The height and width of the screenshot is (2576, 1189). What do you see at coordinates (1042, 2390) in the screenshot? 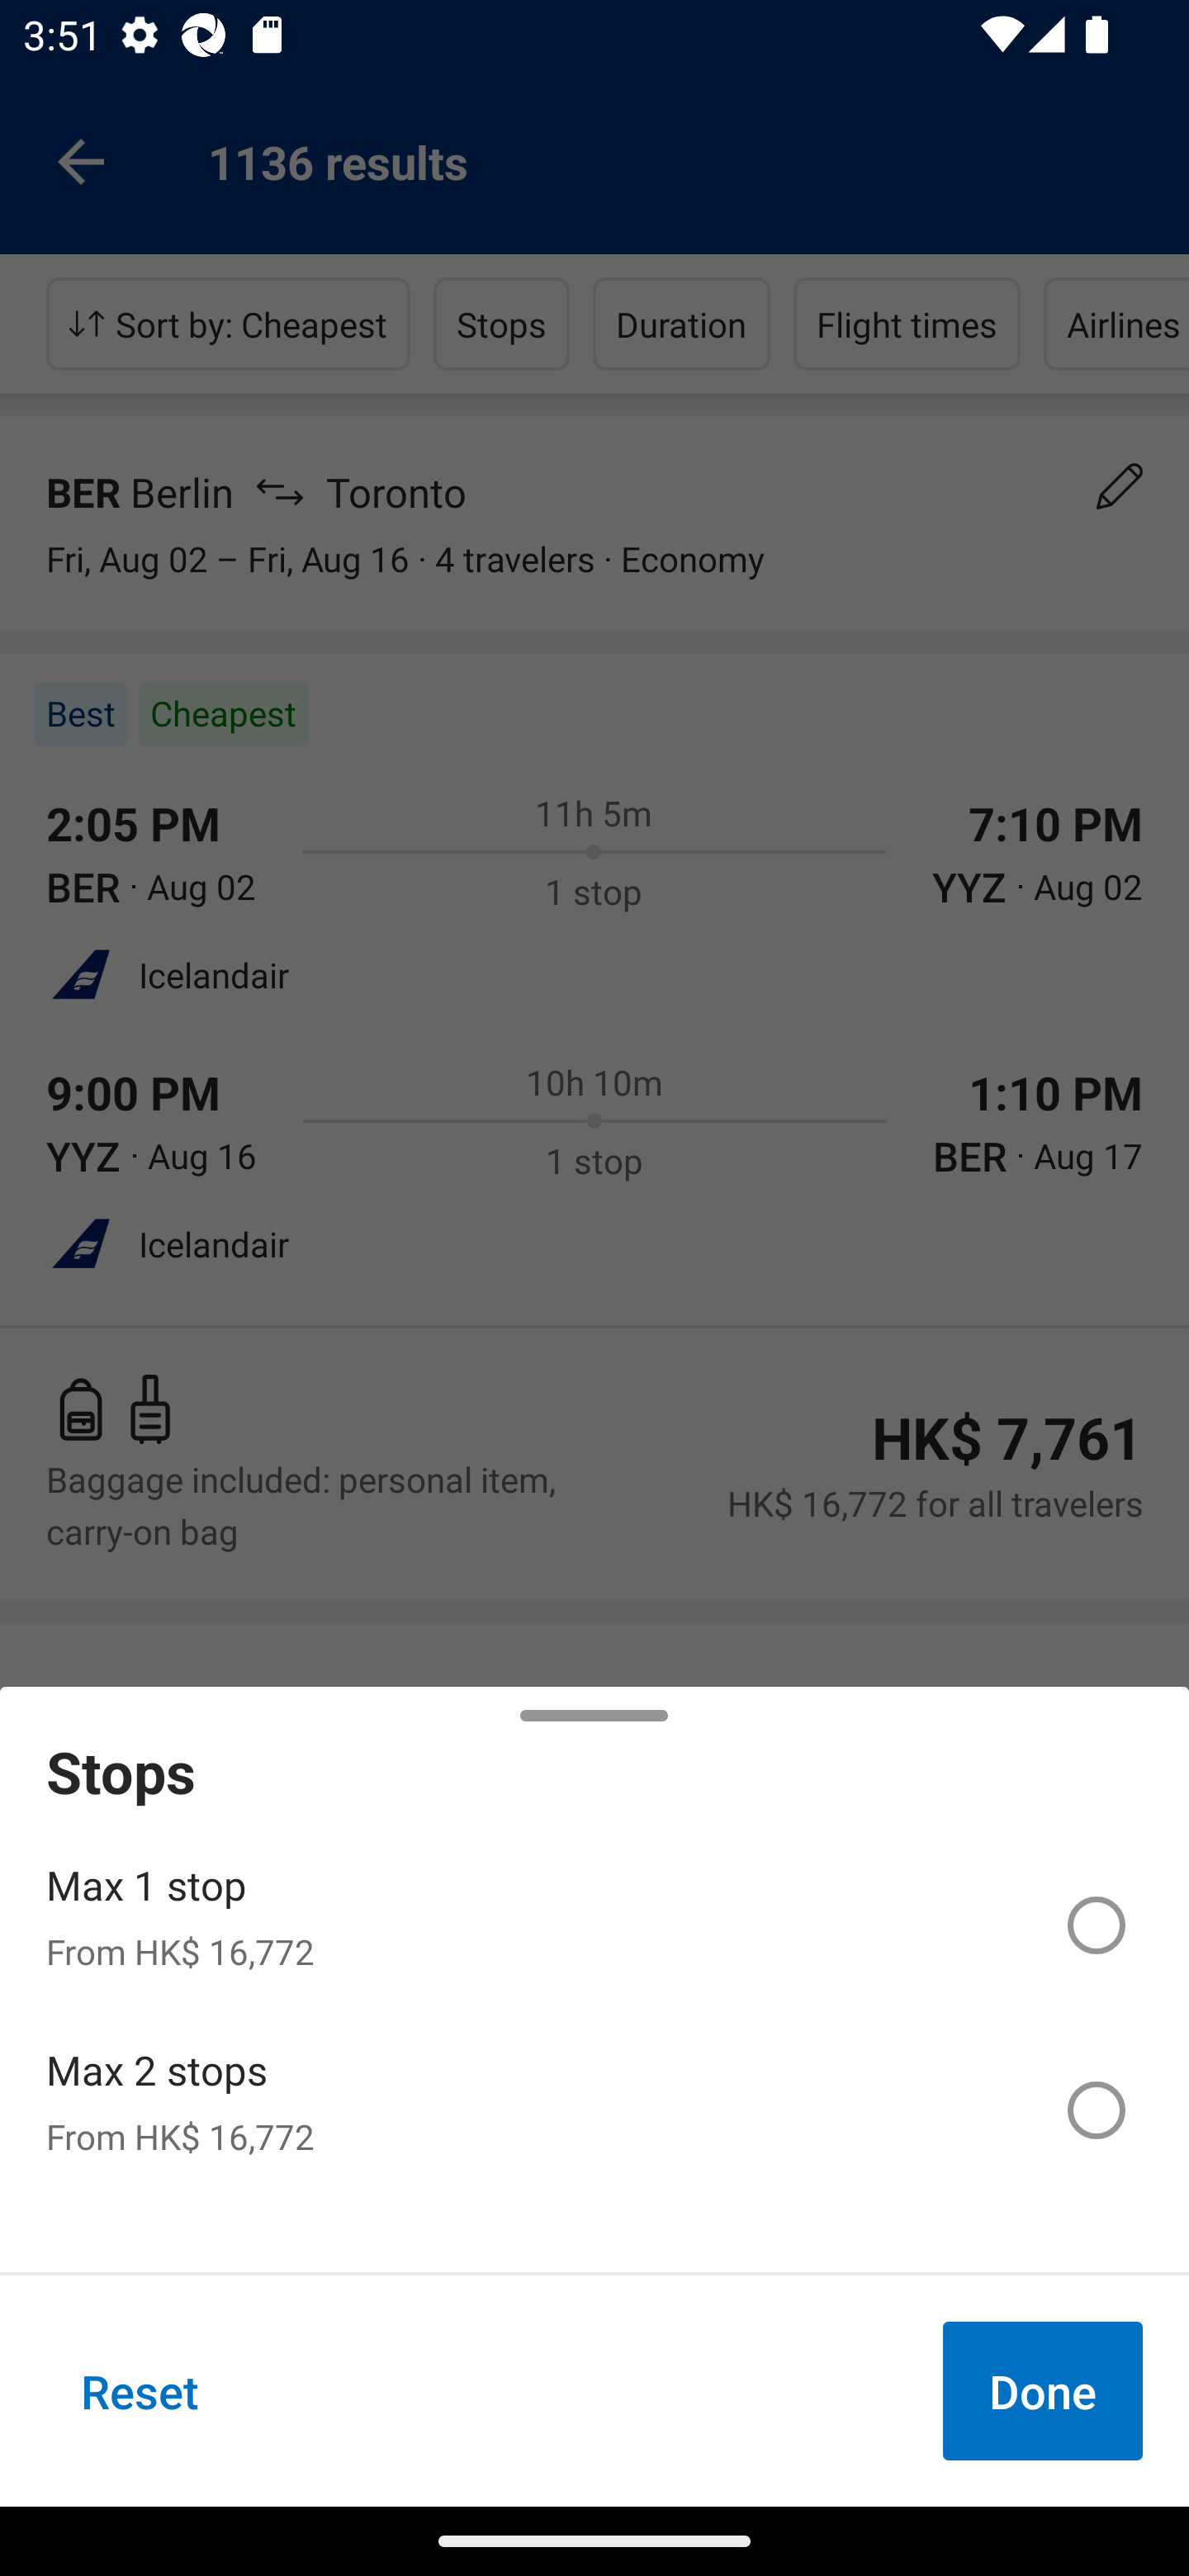
I see `Done` at bounding box center [1042, 2390].